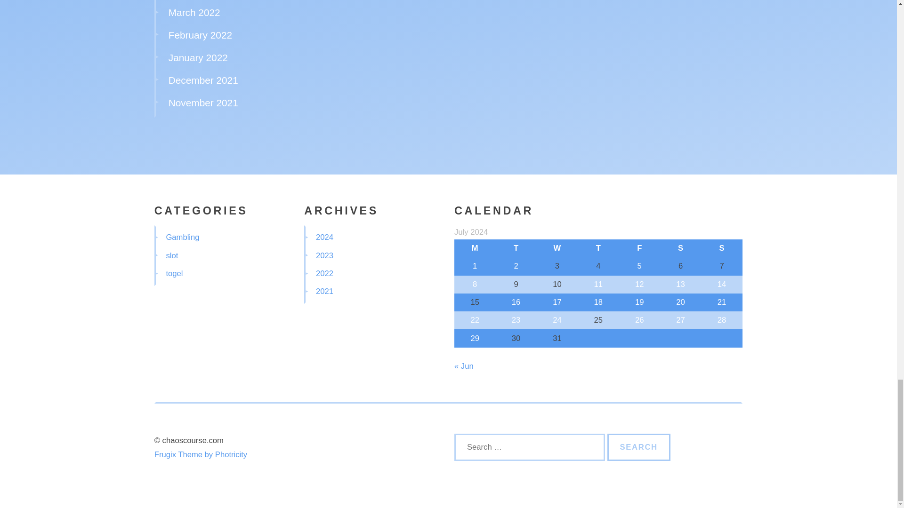 This screenshot has width=904, height=508. I want to click on Thursday, so click(598, 248).